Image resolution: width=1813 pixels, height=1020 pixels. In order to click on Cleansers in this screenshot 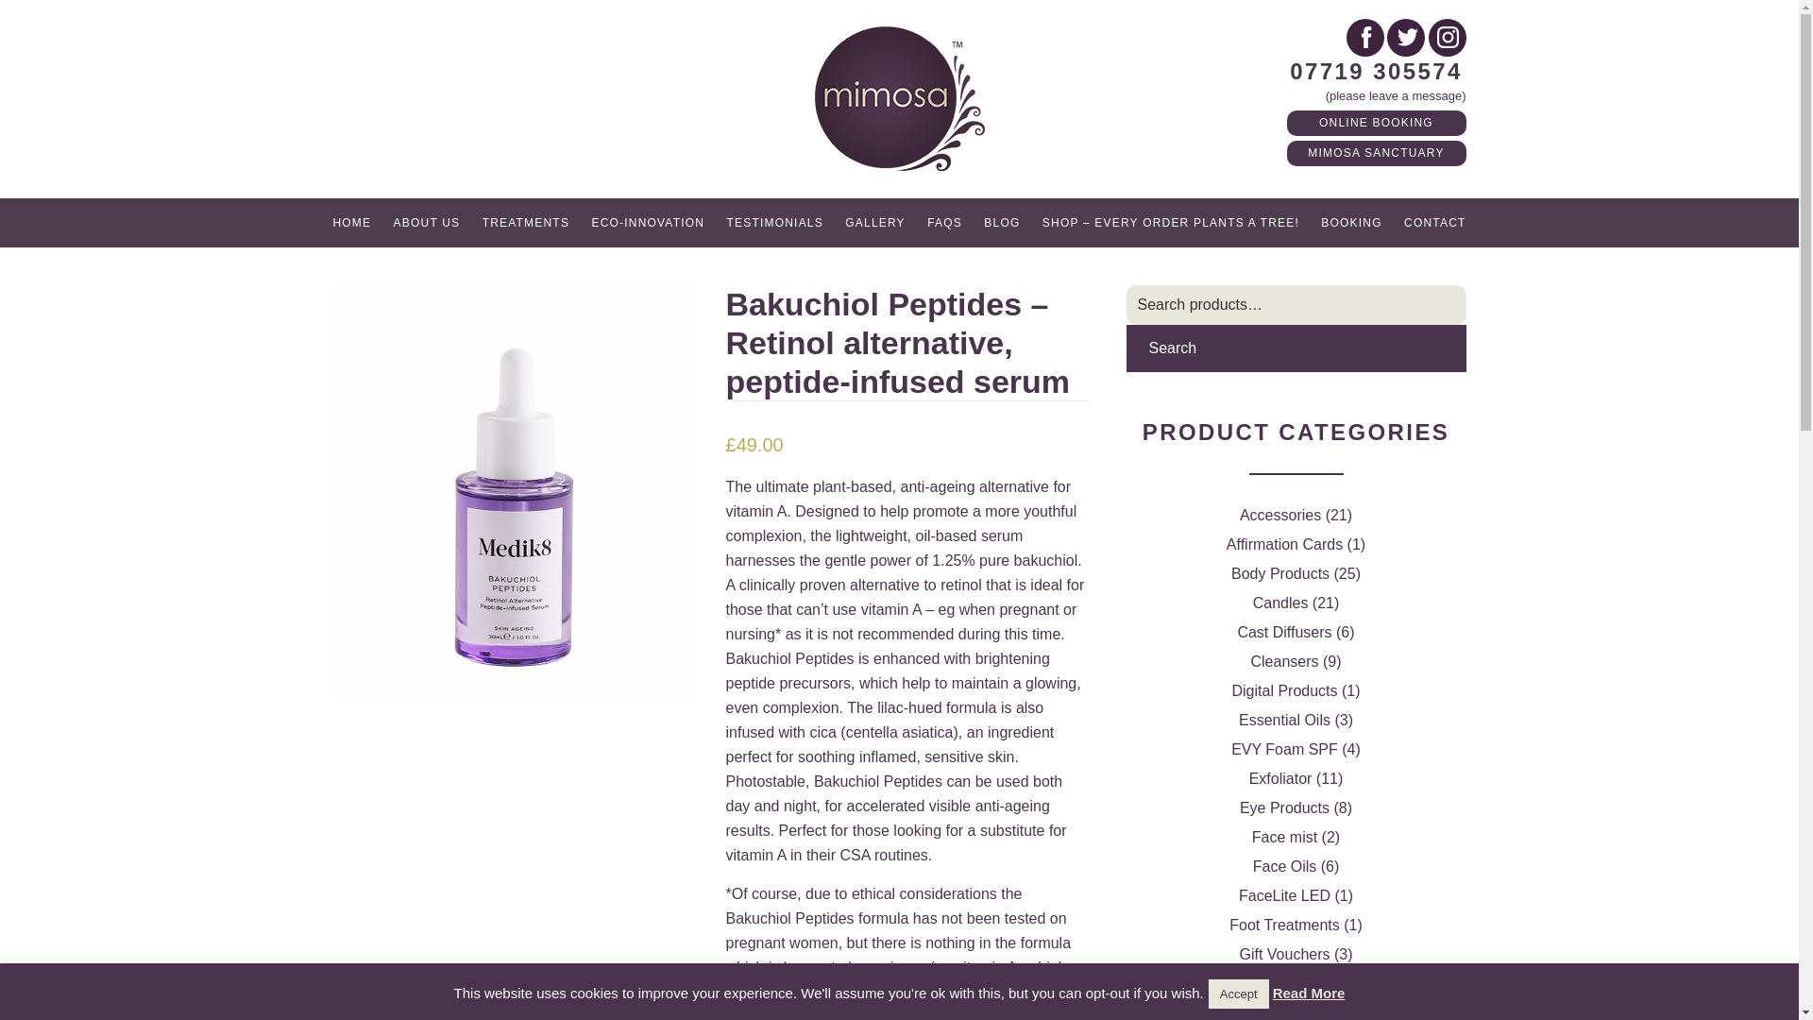, I will do `click(1284, 661)`.